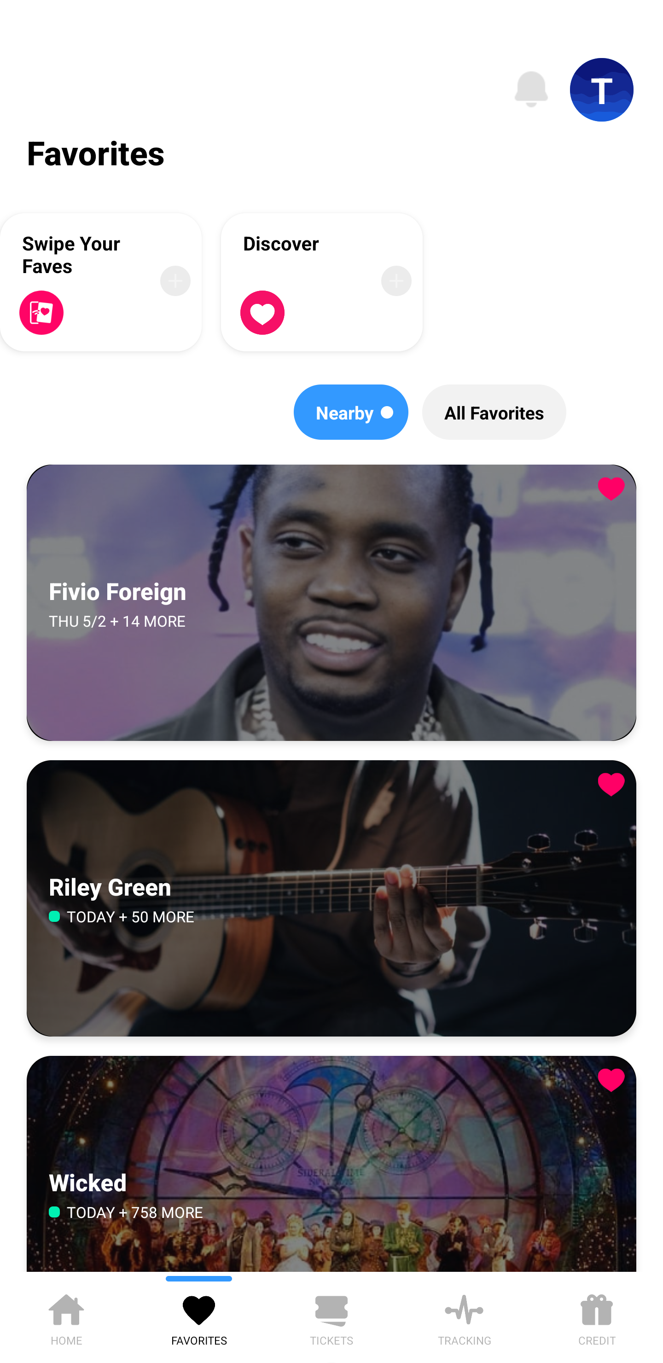  I want to click on Wicked, TODAY + 758 MORE  Wicked TODAY + 758 MORE , so click(331, 1164).